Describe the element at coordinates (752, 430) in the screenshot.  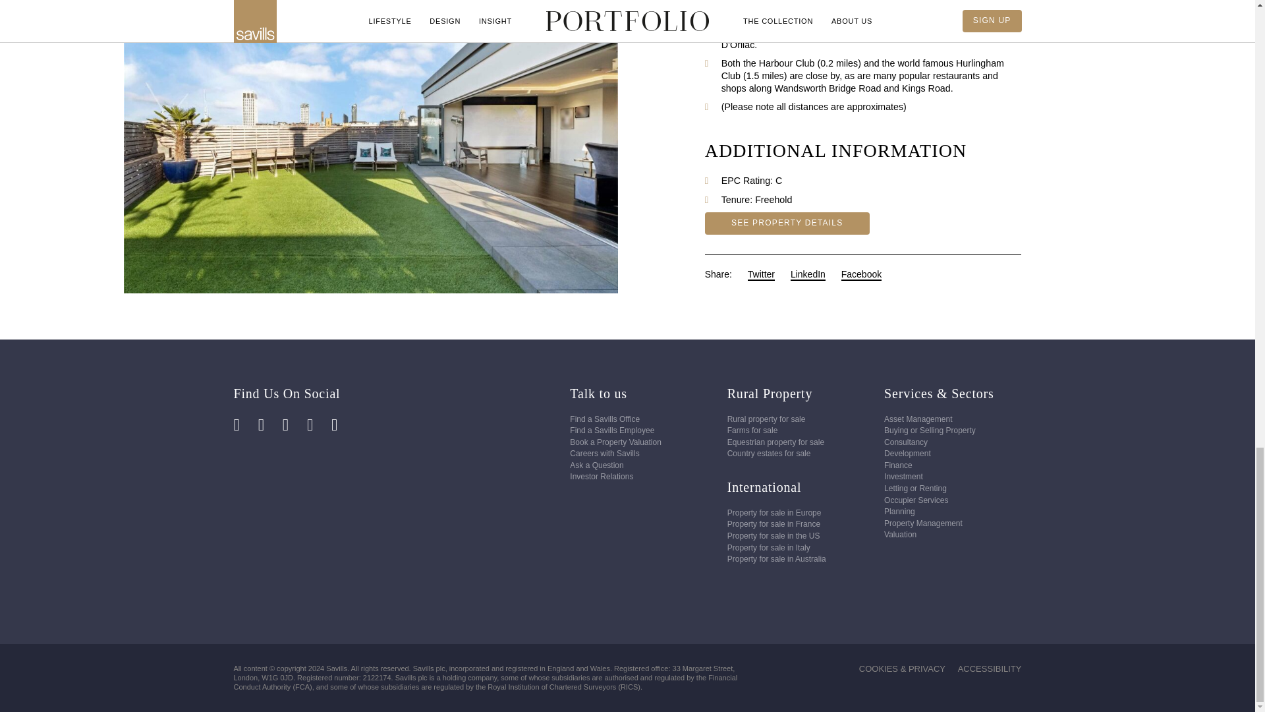
I see `Farms for sale` at that location.